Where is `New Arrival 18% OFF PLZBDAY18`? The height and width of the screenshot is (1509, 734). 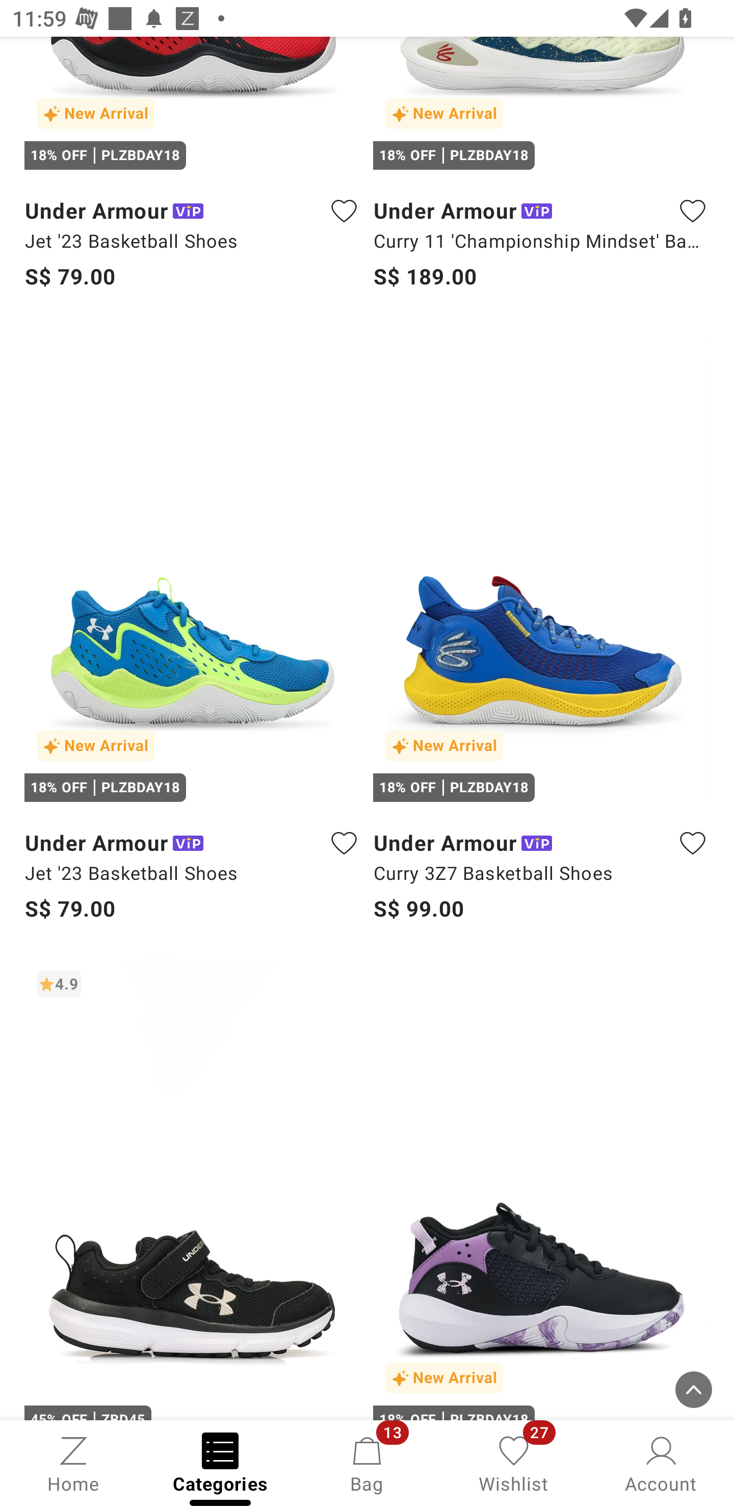
New Arrival 18% OFF PLZBDAY18 is located at coordinates (541, 1189).